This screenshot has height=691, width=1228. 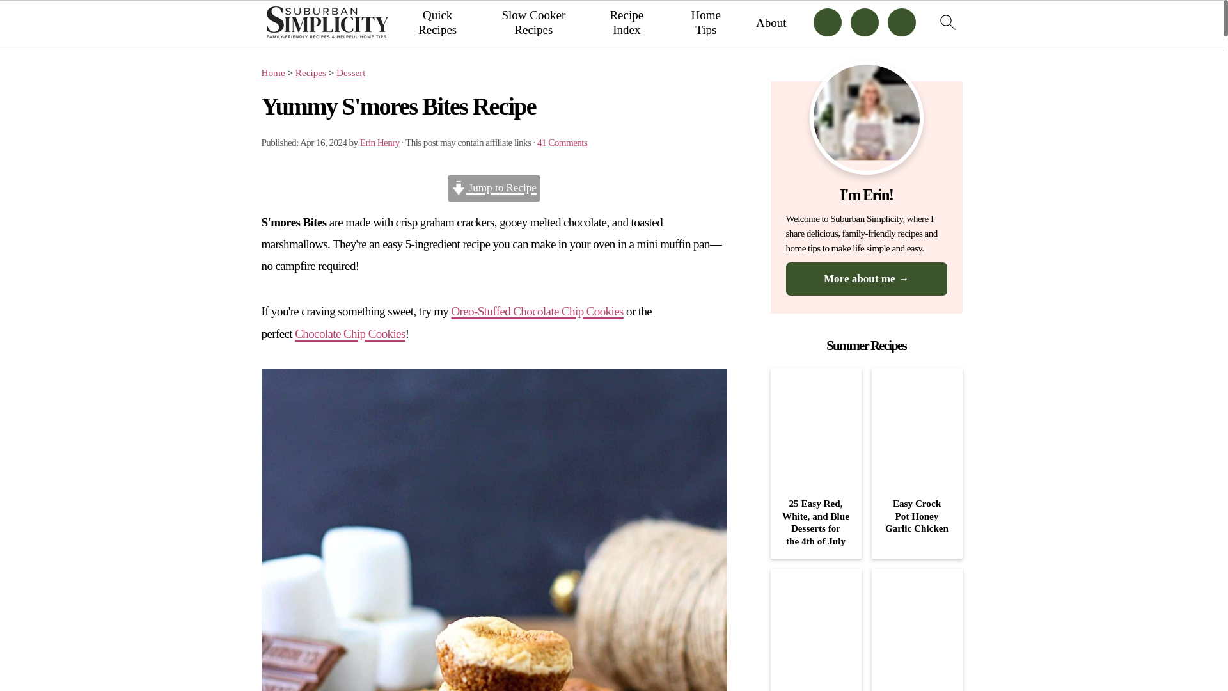 What do you see at coordinates (494, 188) in the screenshot?
I see `Jump to Recipe` at bounding box center [494, 188].